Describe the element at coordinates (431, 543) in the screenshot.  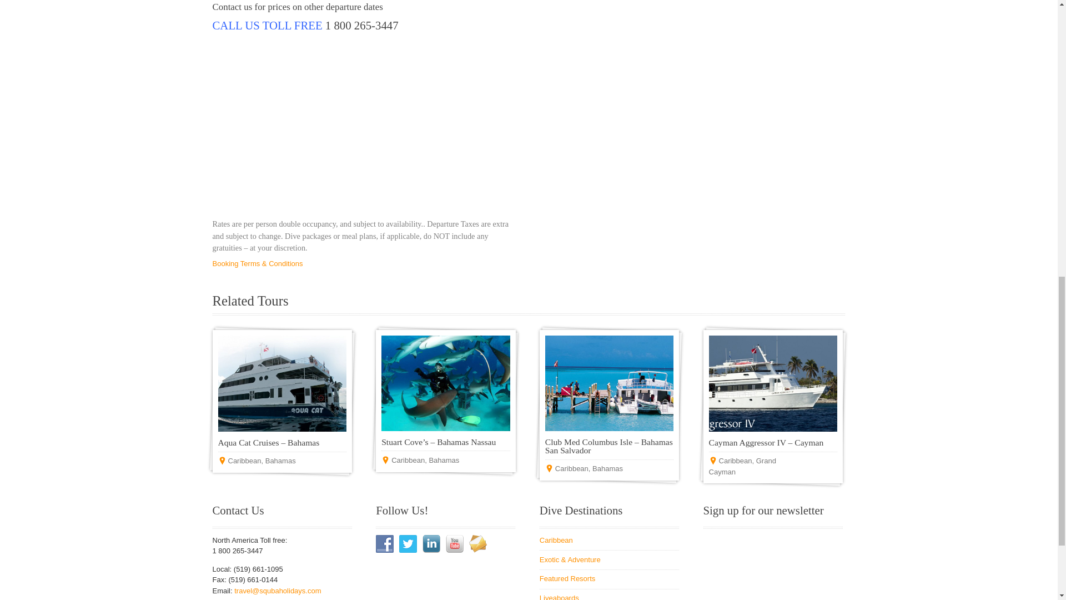
I see `Follow Us on LinkedIn` at that location.